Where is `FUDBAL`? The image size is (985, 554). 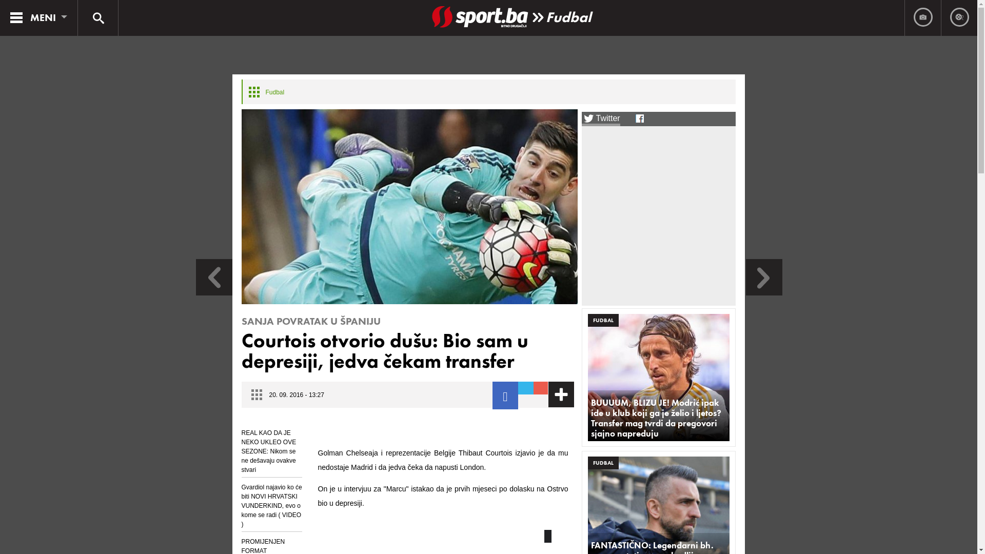
FUDBAL is located at coordinates (603, 463).